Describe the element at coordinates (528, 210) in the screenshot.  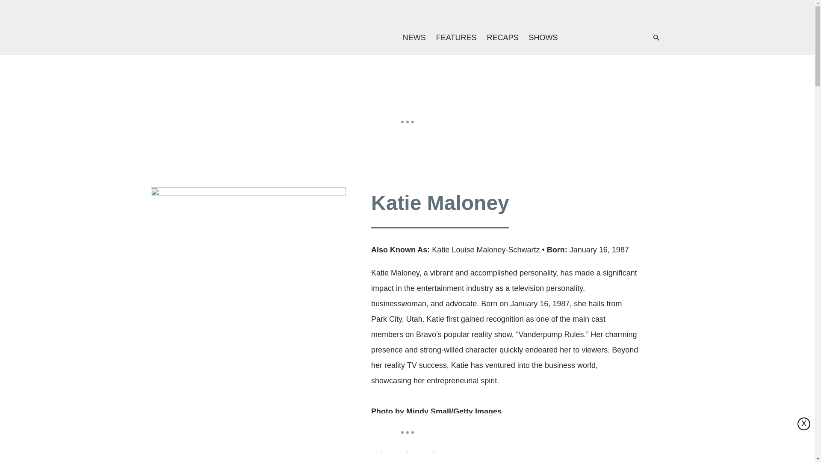
I see `Twitter` at that location.